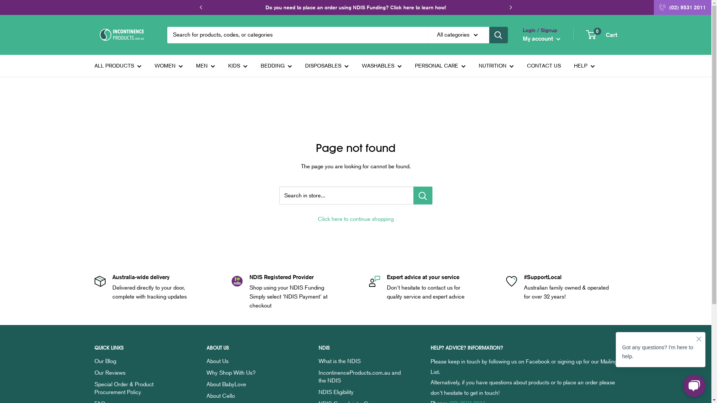 Image resolution: width=717 pixels, height=403 pixels. I want to click on HELP? ADVICE? INFORMATION?, so click(524, 348).